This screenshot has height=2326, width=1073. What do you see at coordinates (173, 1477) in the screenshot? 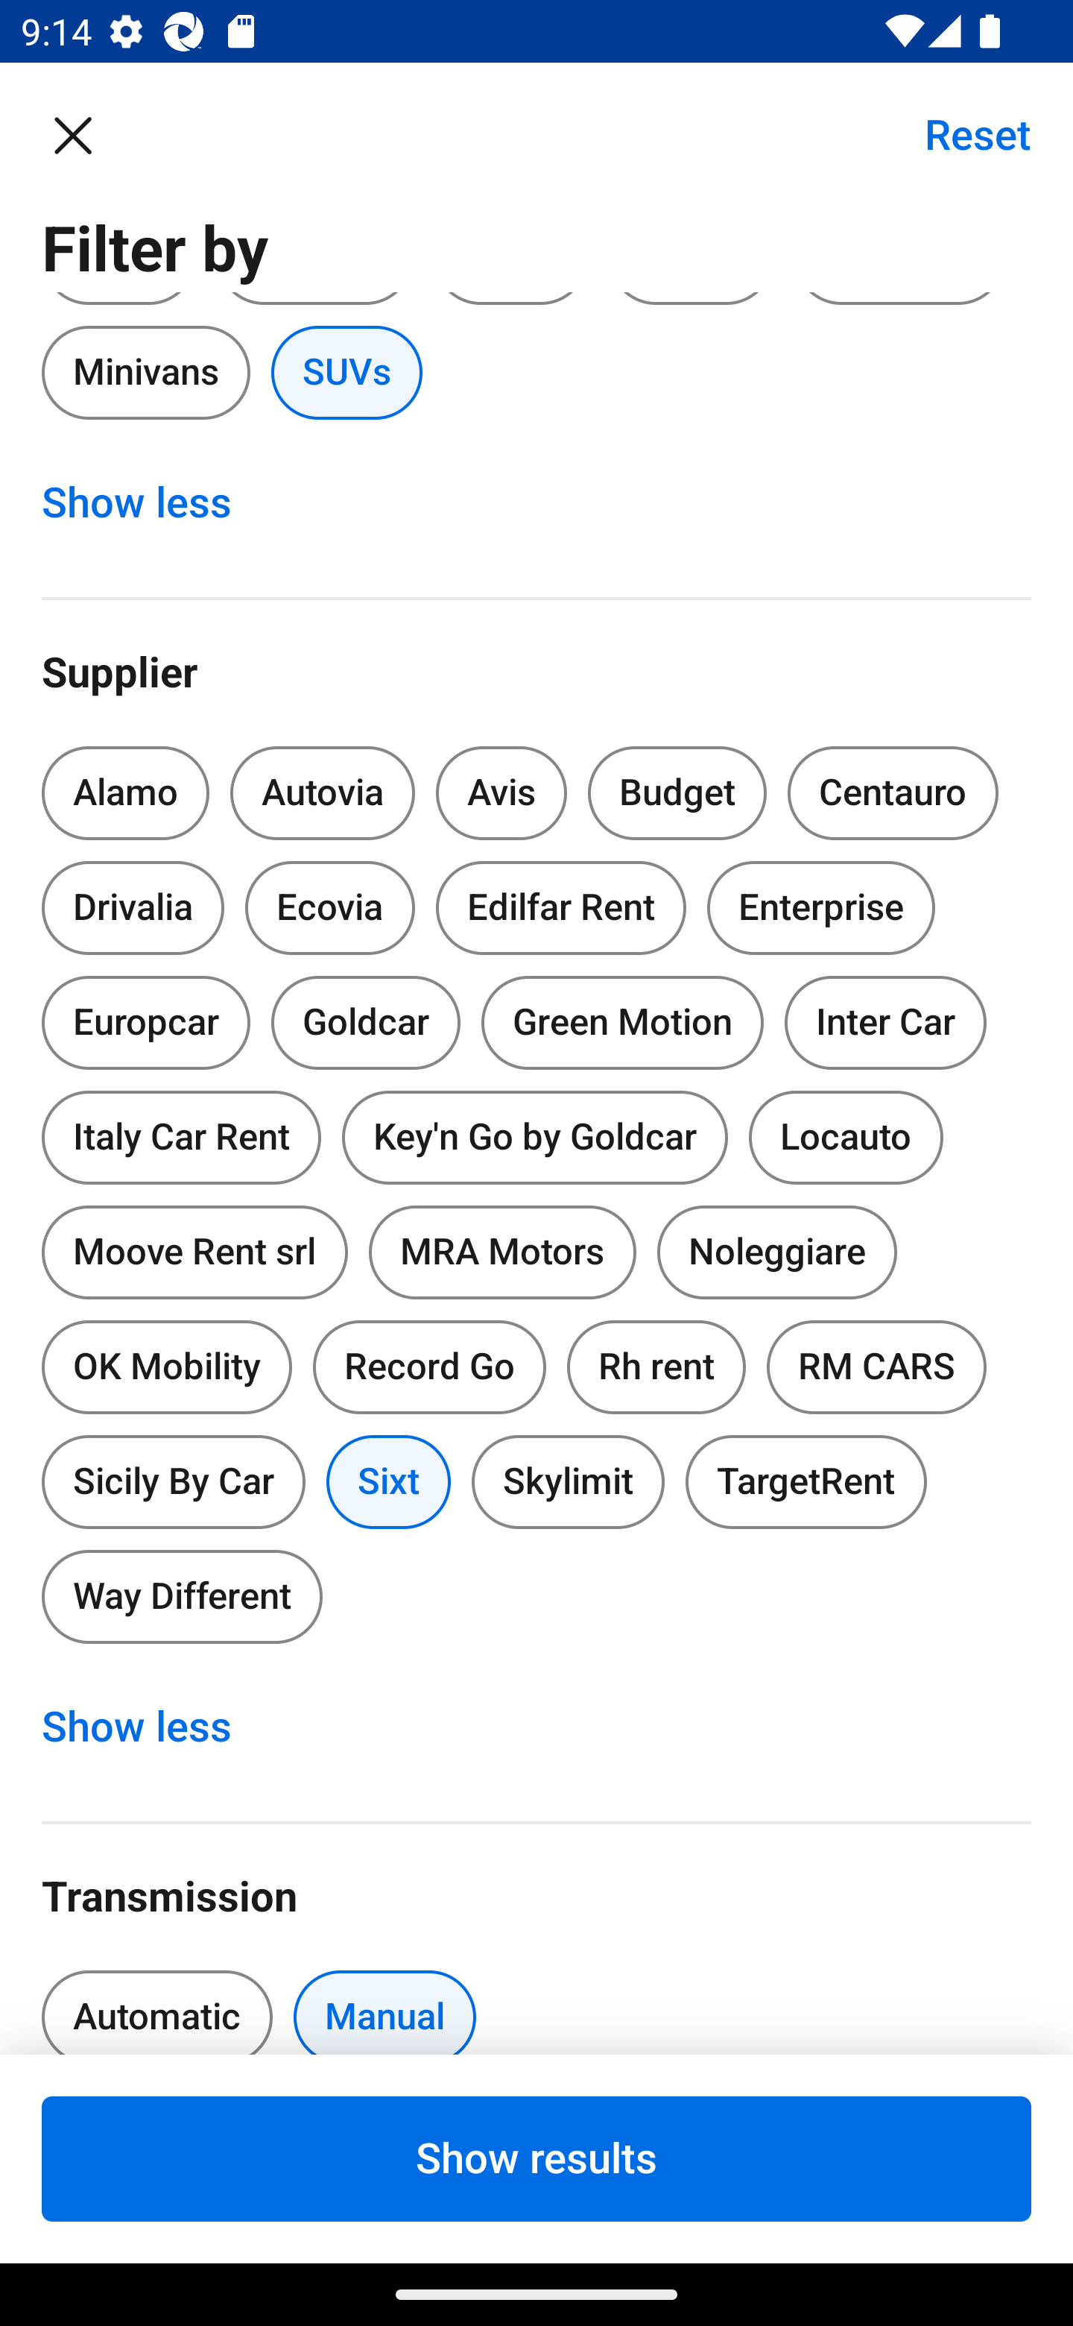
I see `Sicily By Car` at bounding box center [173, 1477].